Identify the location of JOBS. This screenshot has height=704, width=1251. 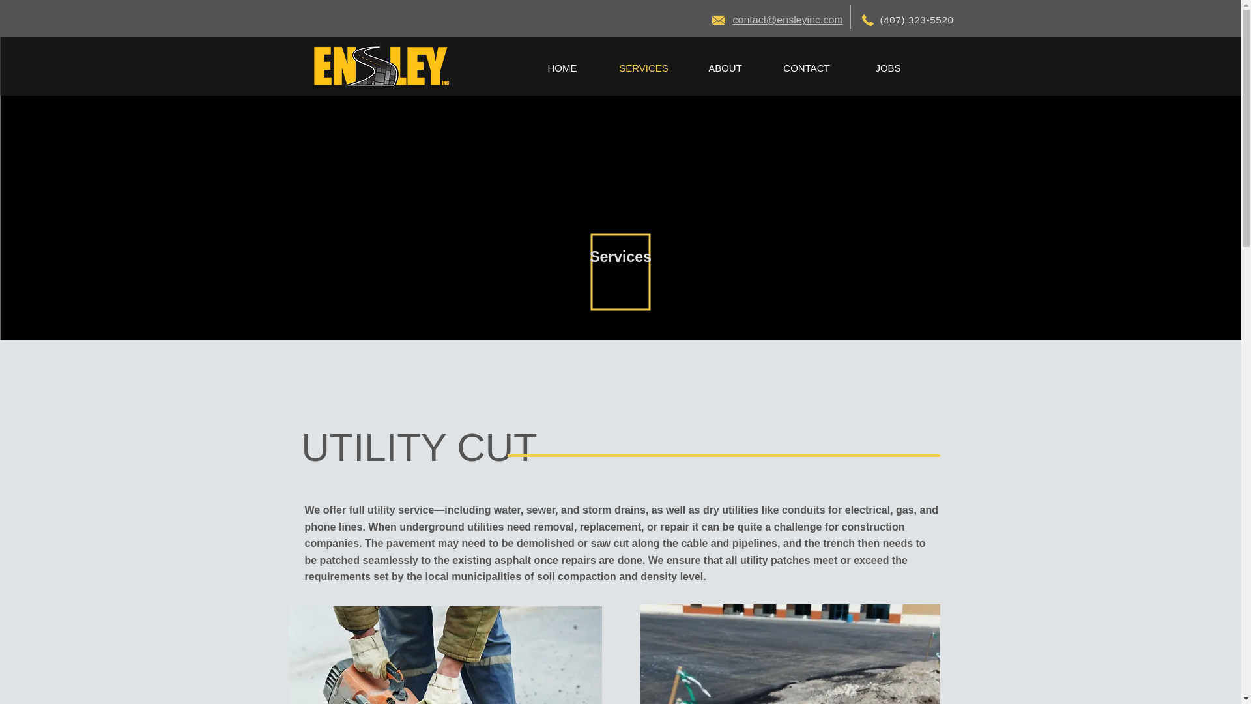
(887, 68).